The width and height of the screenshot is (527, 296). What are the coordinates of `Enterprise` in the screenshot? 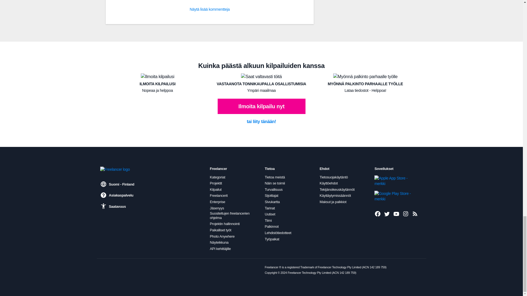 It's located at (217, 202).